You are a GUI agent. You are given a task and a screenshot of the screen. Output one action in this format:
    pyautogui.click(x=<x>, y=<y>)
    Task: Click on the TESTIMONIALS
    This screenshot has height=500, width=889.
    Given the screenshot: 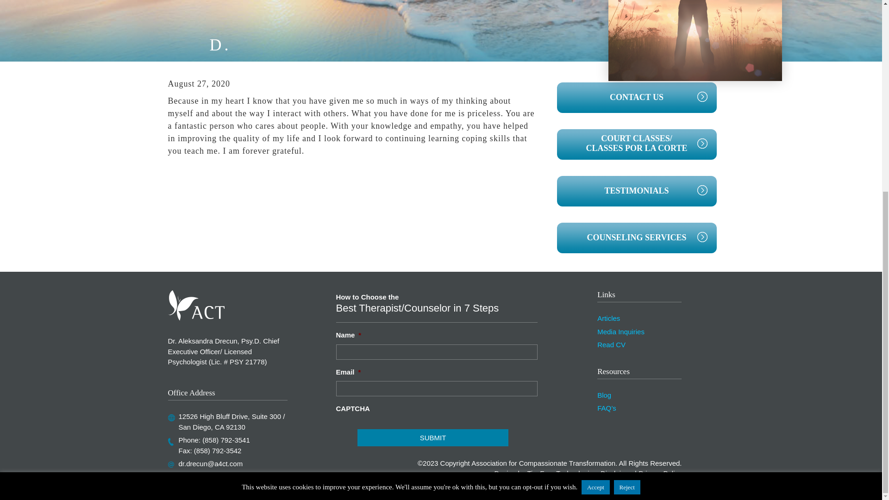 What is the action you would take?
    pyautogui.click(x=636, y=191)
    